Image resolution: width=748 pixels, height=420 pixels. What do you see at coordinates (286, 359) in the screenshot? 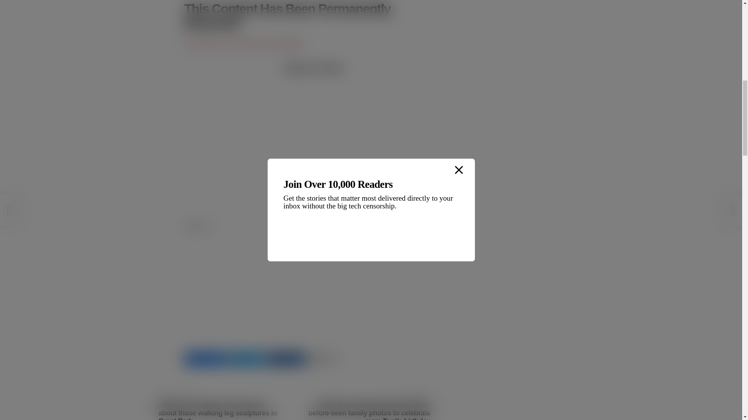
I see `LinkedIn` at bounding box center [286, 359].